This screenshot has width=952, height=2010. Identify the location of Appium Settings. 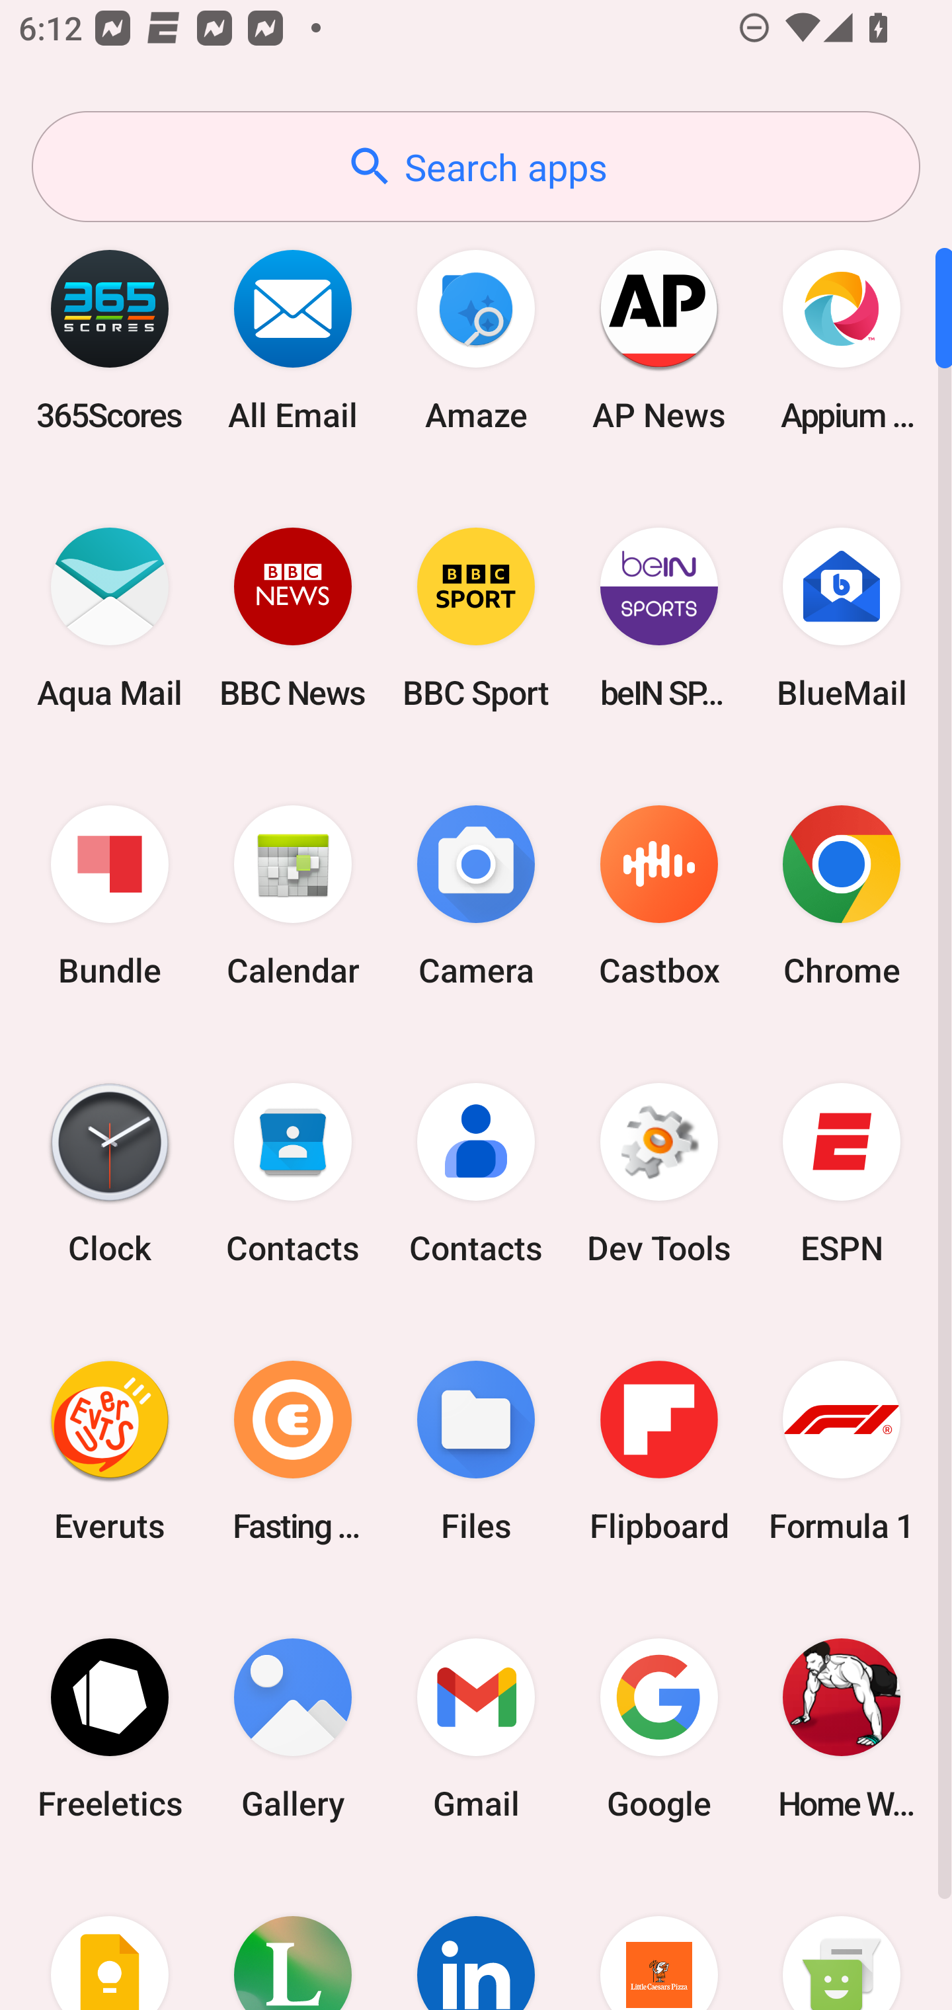
(842, 340).